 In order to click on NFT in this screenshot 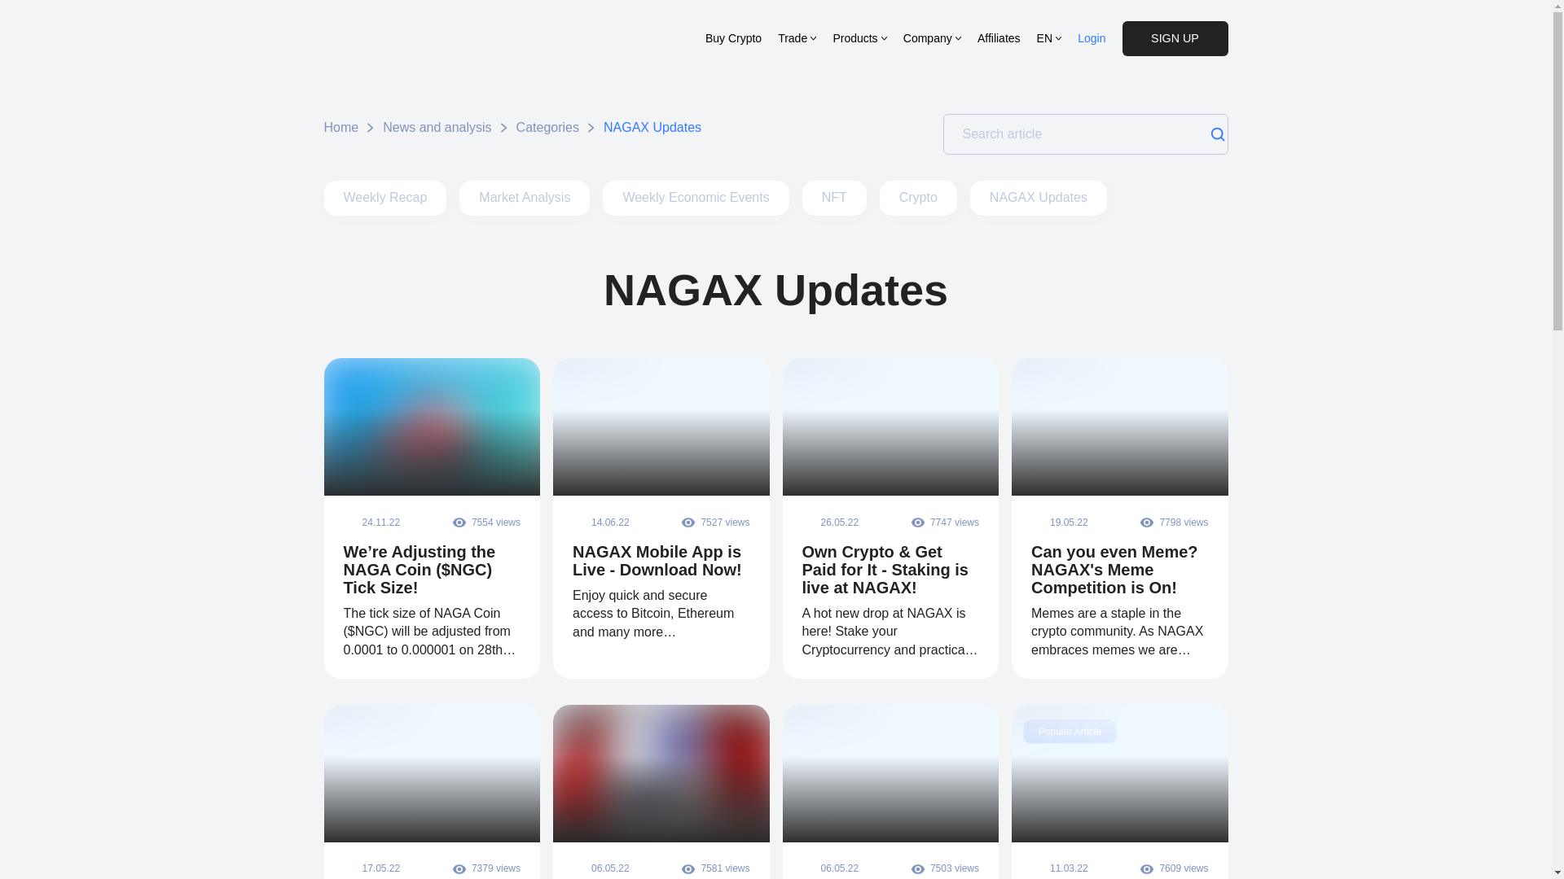, I will do `click(834, 198)`.